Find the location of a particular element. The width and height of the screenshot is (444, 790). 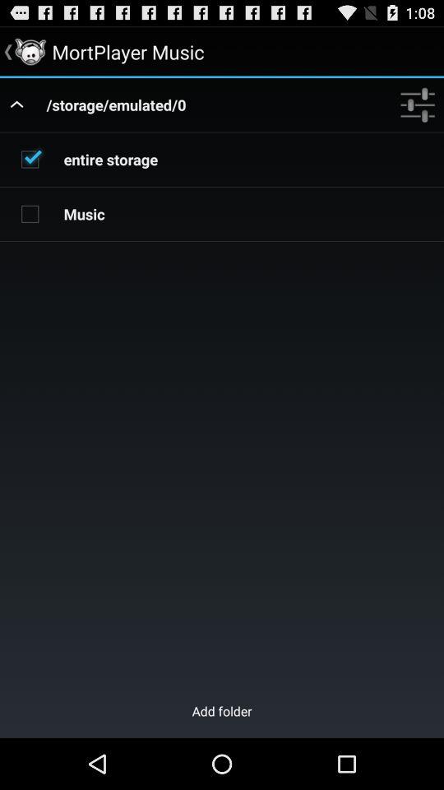

check music category is located at coordinates (30, 213).